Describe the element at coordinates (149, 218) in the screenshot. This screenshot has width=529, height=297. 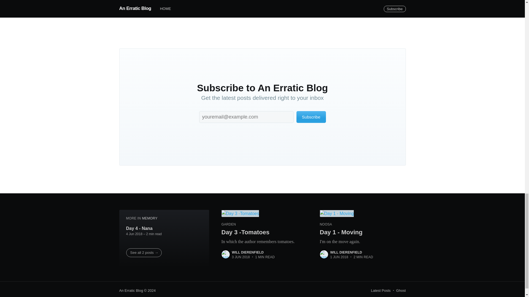
I see `MEMORY` at that location.